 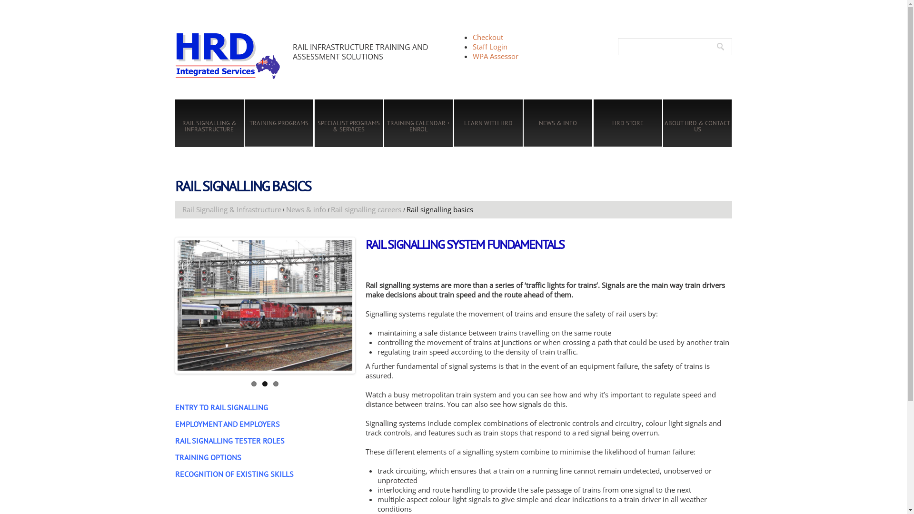 I want to click on HRD STORE, so click(x=628, y=123).